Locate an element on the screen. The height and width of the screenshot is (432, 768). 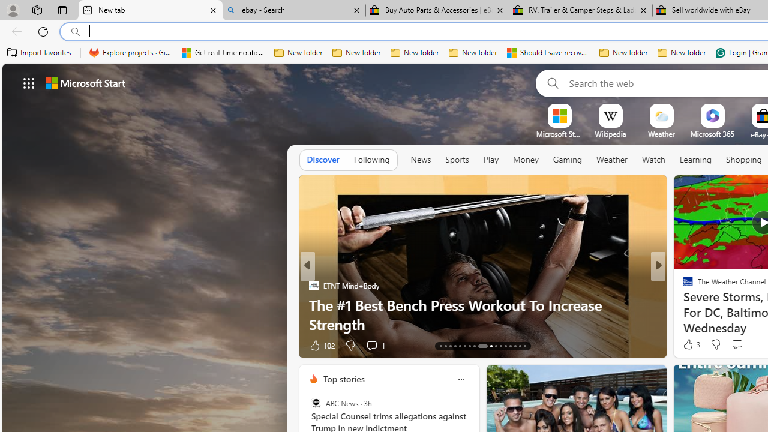
3 Like is located at coordinates (691, 344).